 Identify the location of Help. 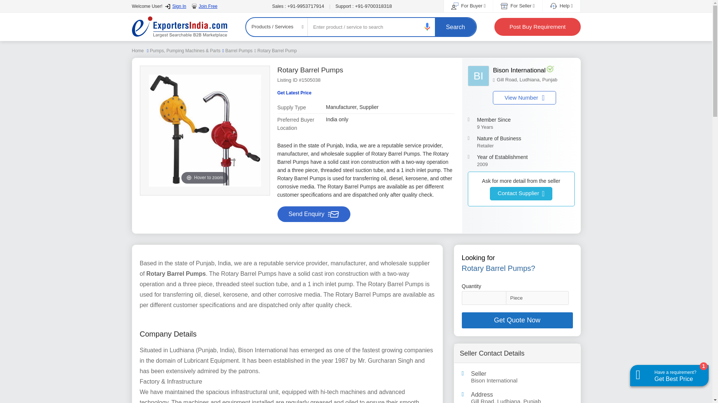
(561, 5).